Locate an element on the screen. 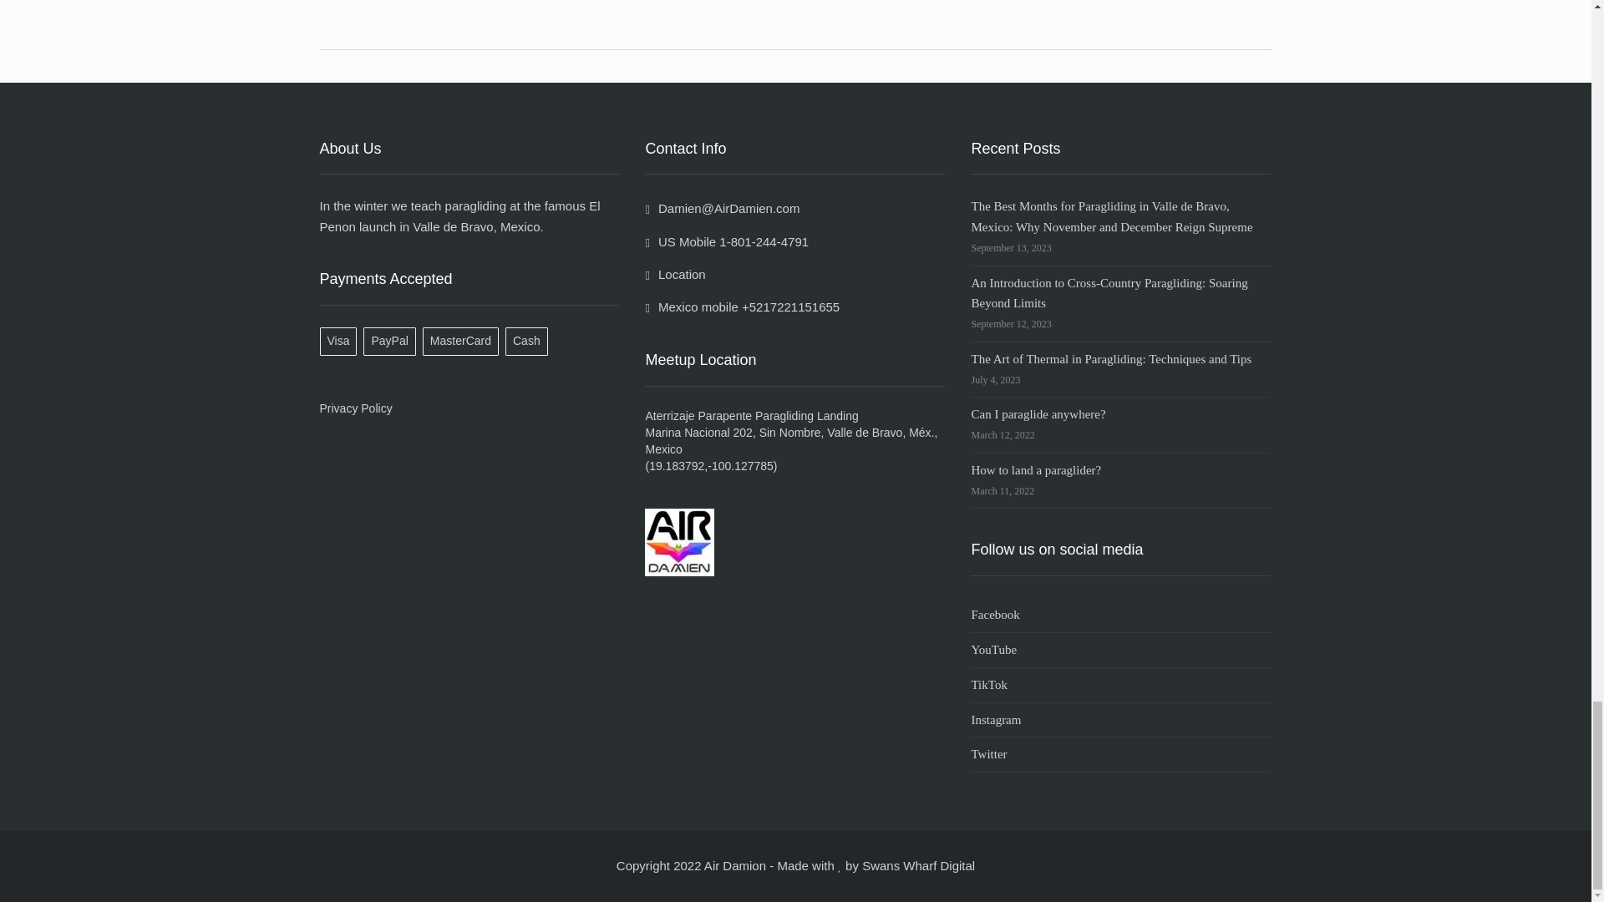 Image resolution: width=1604 pixels, height=902 pixels. Location is located at coordinates (675, 274).